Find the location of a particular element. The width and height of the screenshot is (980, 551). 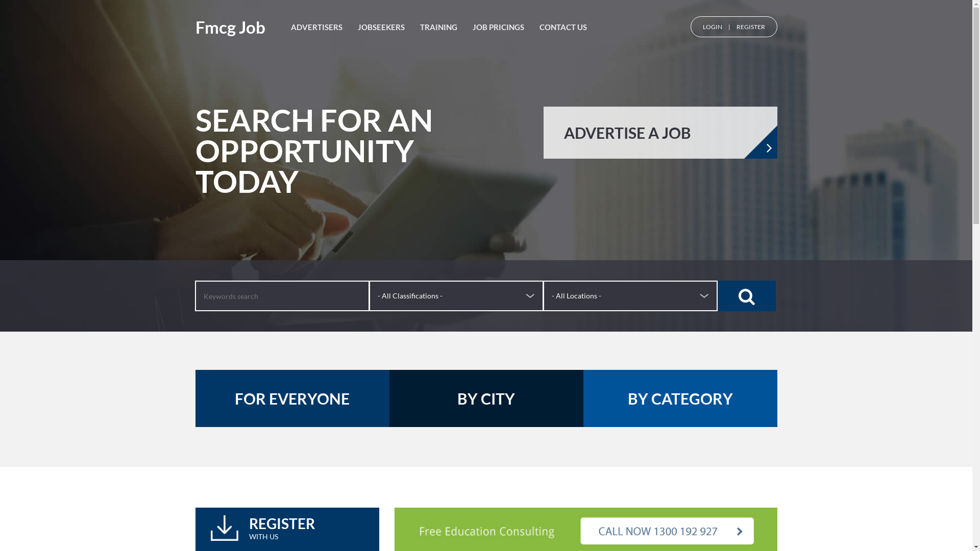

CONTACT US is located at coordinates (562, 28).